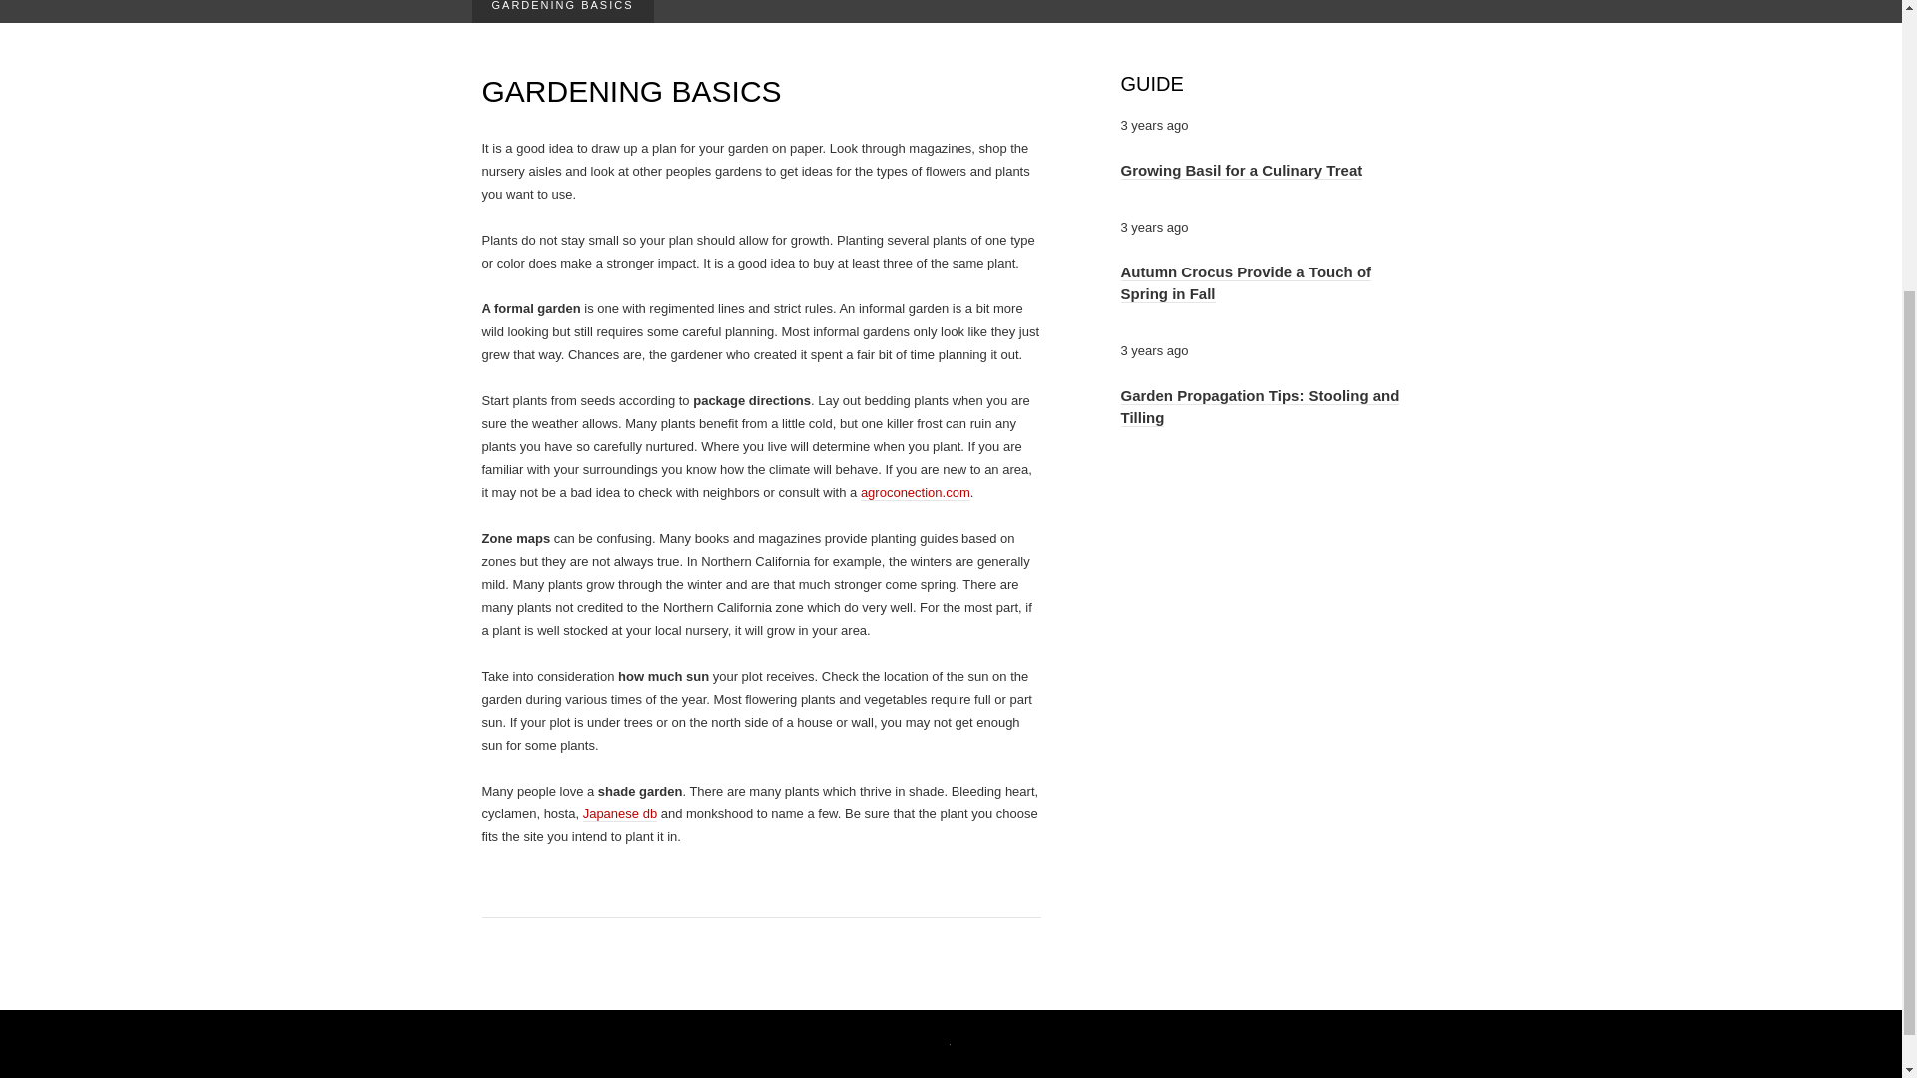  I want to click on Growing Basil for a Culinary Treat, so click(1240, 171).